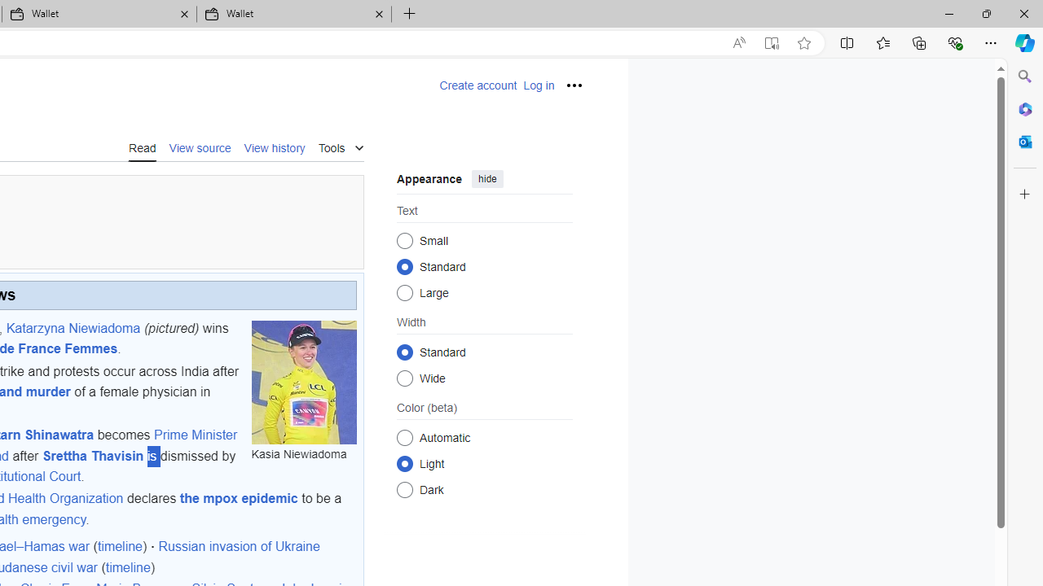  I want to click on hide, so click(487, 179).